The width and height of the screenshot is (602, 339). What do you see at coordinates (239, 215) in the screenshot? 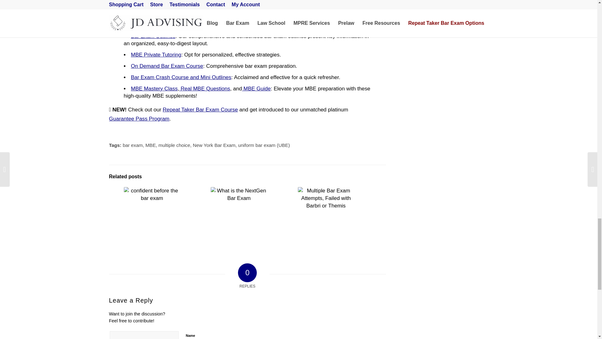
I see `What is the NextGen Bar Exam?` at bounding box center [239, 215].